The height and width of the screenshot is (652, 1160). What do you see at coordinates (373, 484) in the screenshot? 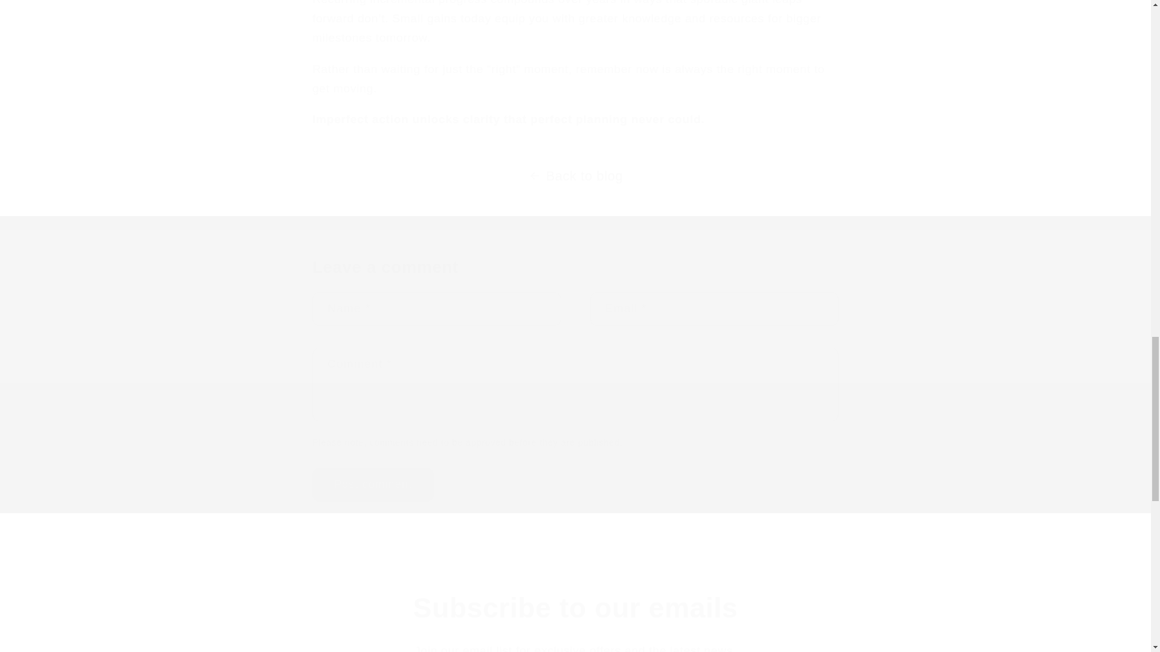
I see `Post comment` at bounding box center [373, 484].